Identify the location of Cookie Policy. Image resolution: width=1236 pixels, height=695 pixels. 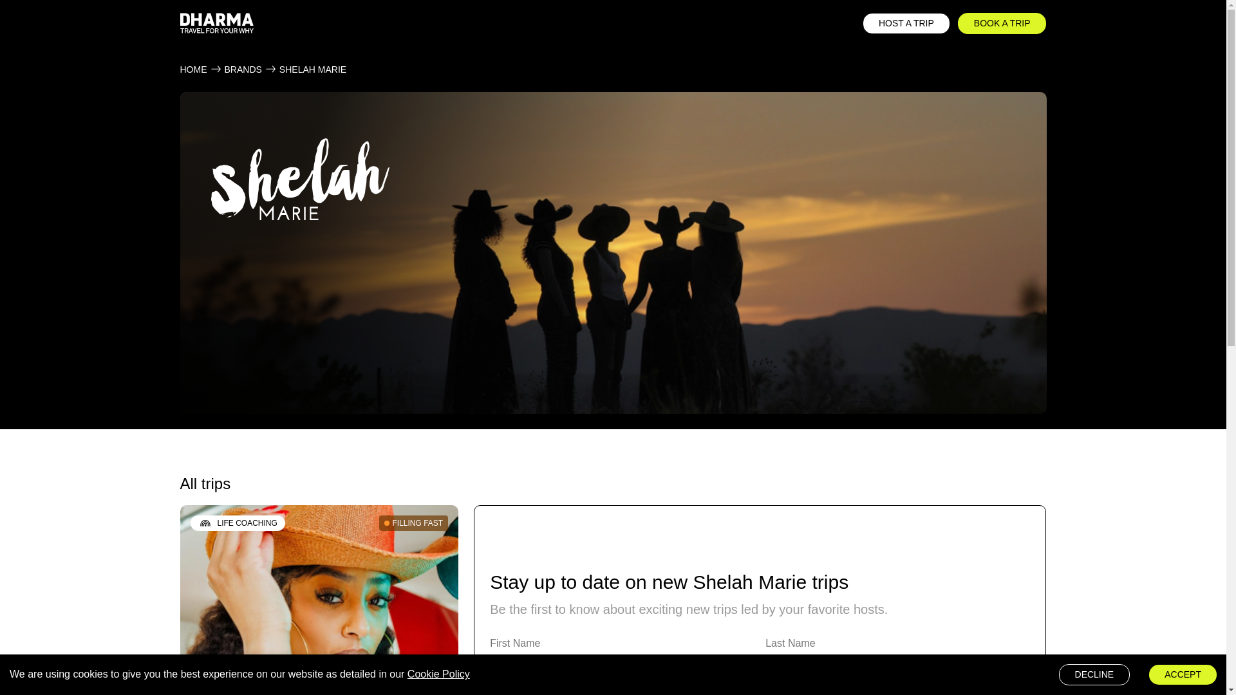
(438, 674).